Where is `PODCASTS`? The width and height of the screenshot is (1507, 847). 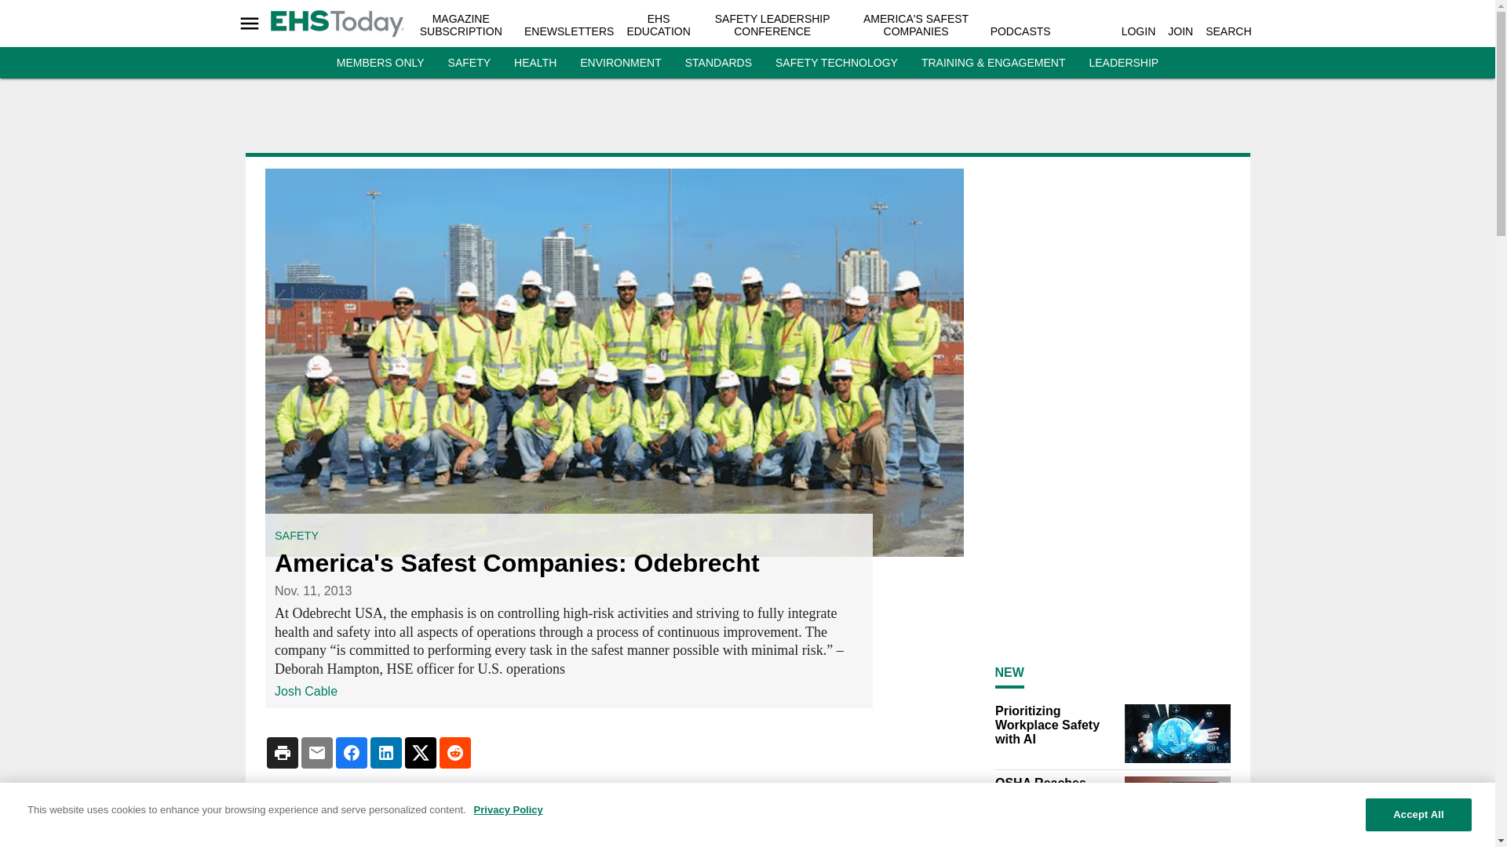 PODCASTS is located at coordinates (1020, 31).